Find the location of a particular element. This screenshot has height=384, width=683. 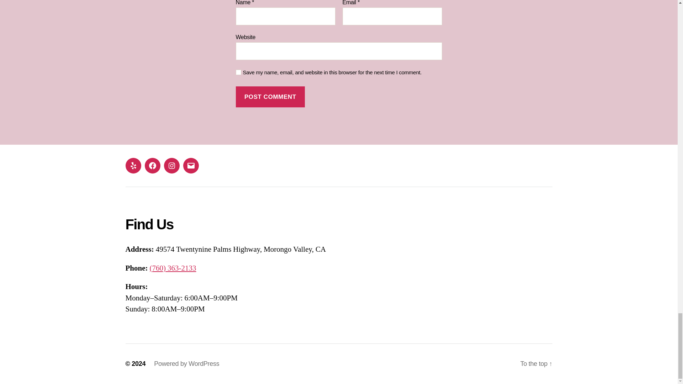

Post Comment is located at coordinates (270, 97).